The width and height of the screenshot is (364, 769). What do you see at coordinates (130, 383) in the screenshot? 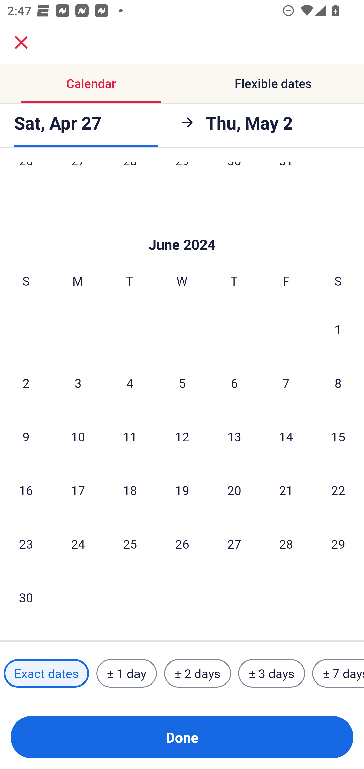
I see `4 Tuesday, June 4, 2024` at bounding box center [130, 383].